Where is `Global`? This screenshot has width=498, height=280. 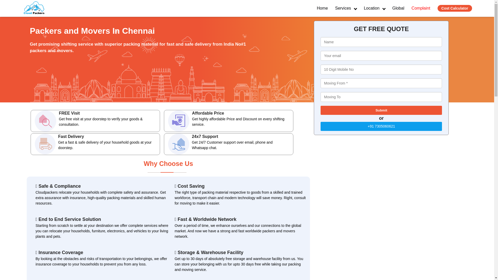 Global is located at coordinates (398, 8).